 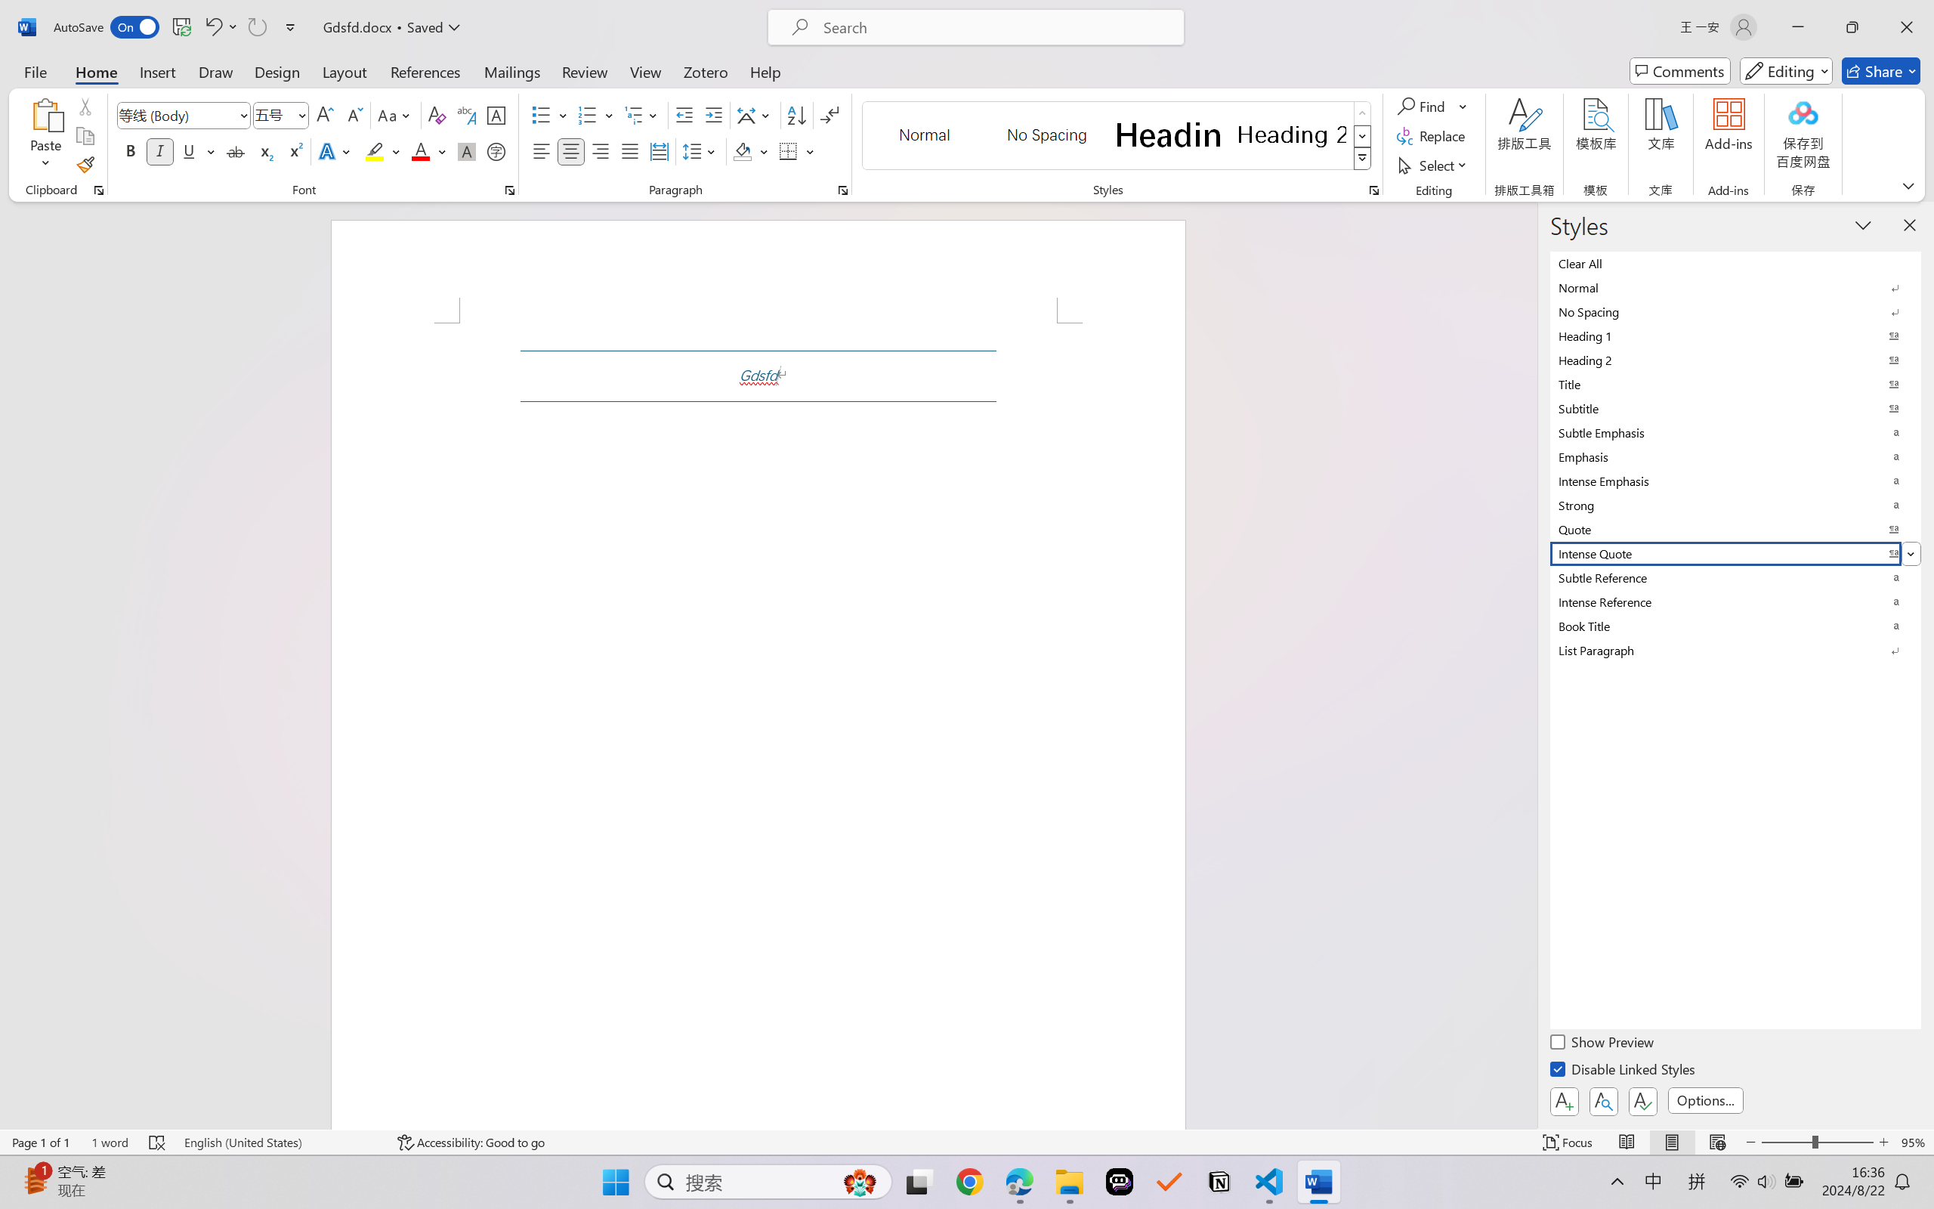 I want to click on Superscript, so click(x=294, y=151).